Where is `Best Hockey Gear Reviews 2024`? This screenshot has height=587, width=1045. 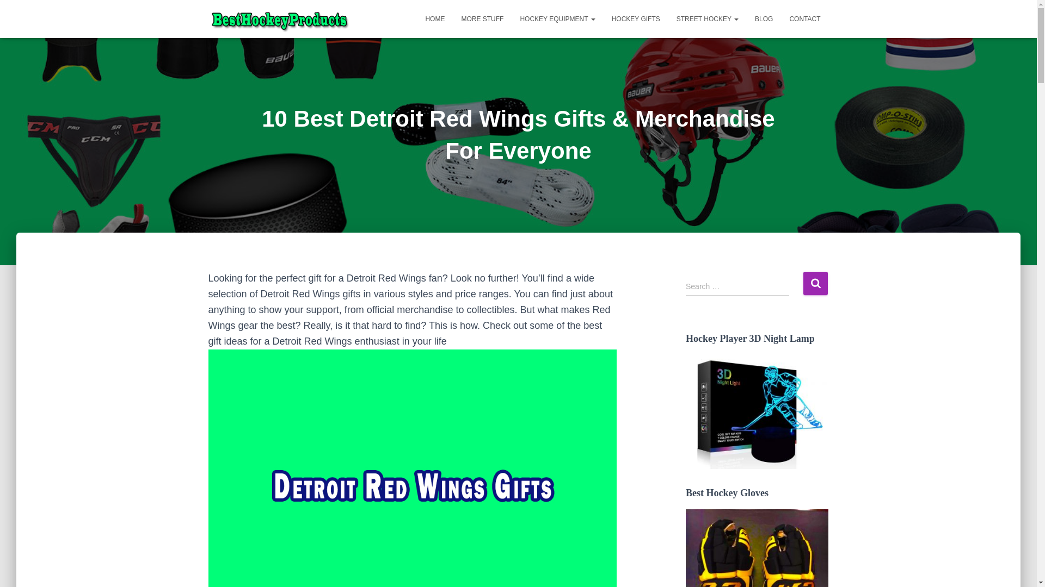
Best Hockey Gear Reviews 2024 is located at coordinates (279, 18).